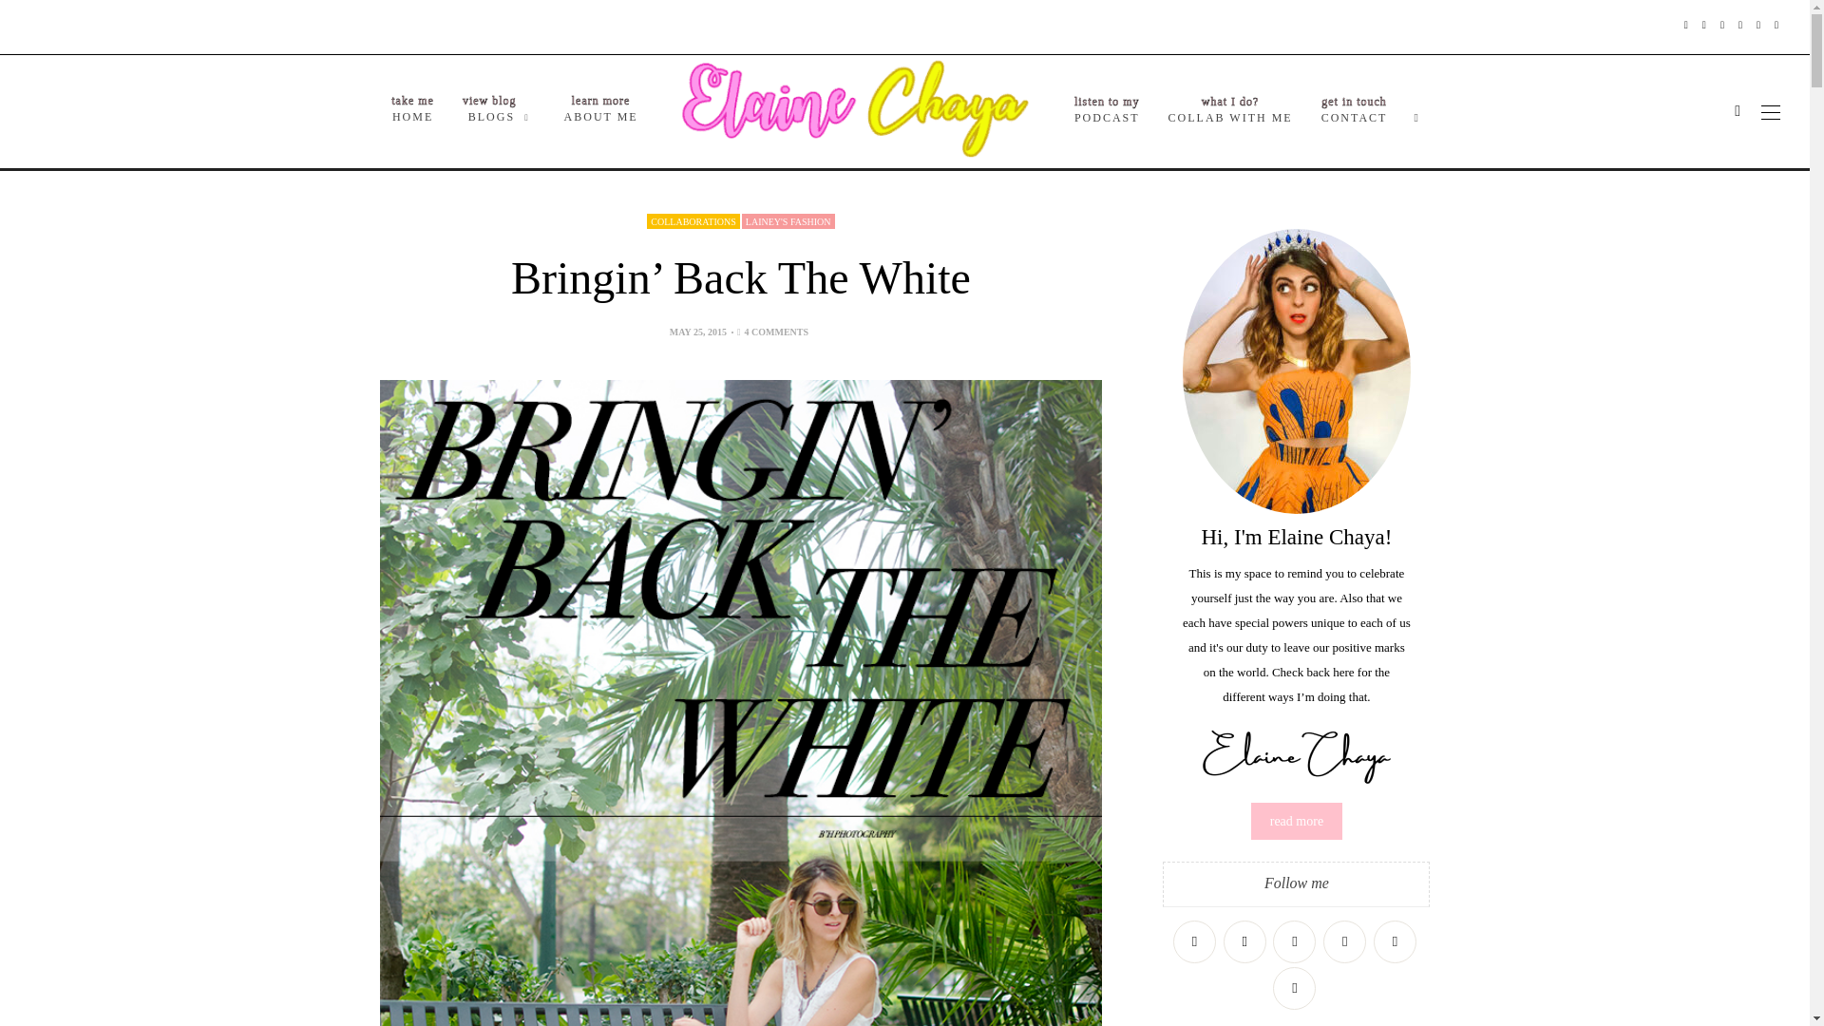  Describe the element at coordinates (1296, 756) in the screenshot. I see `signature` at that location.